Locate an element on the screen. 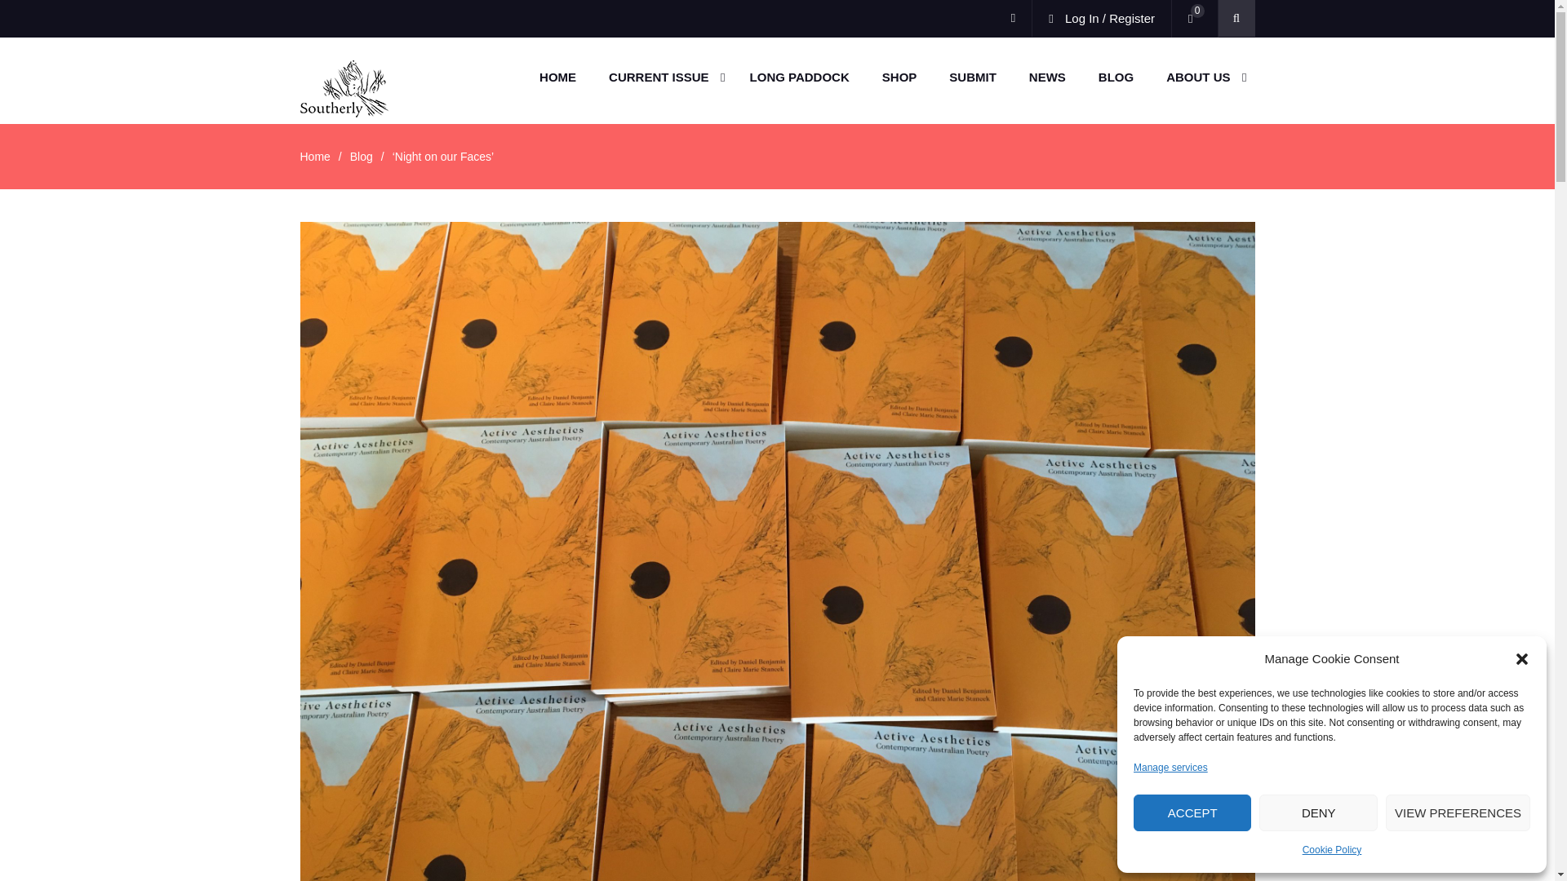 The width and height of the screenshot is (1567, 881). 0 is located at coordinates (1193, 19).